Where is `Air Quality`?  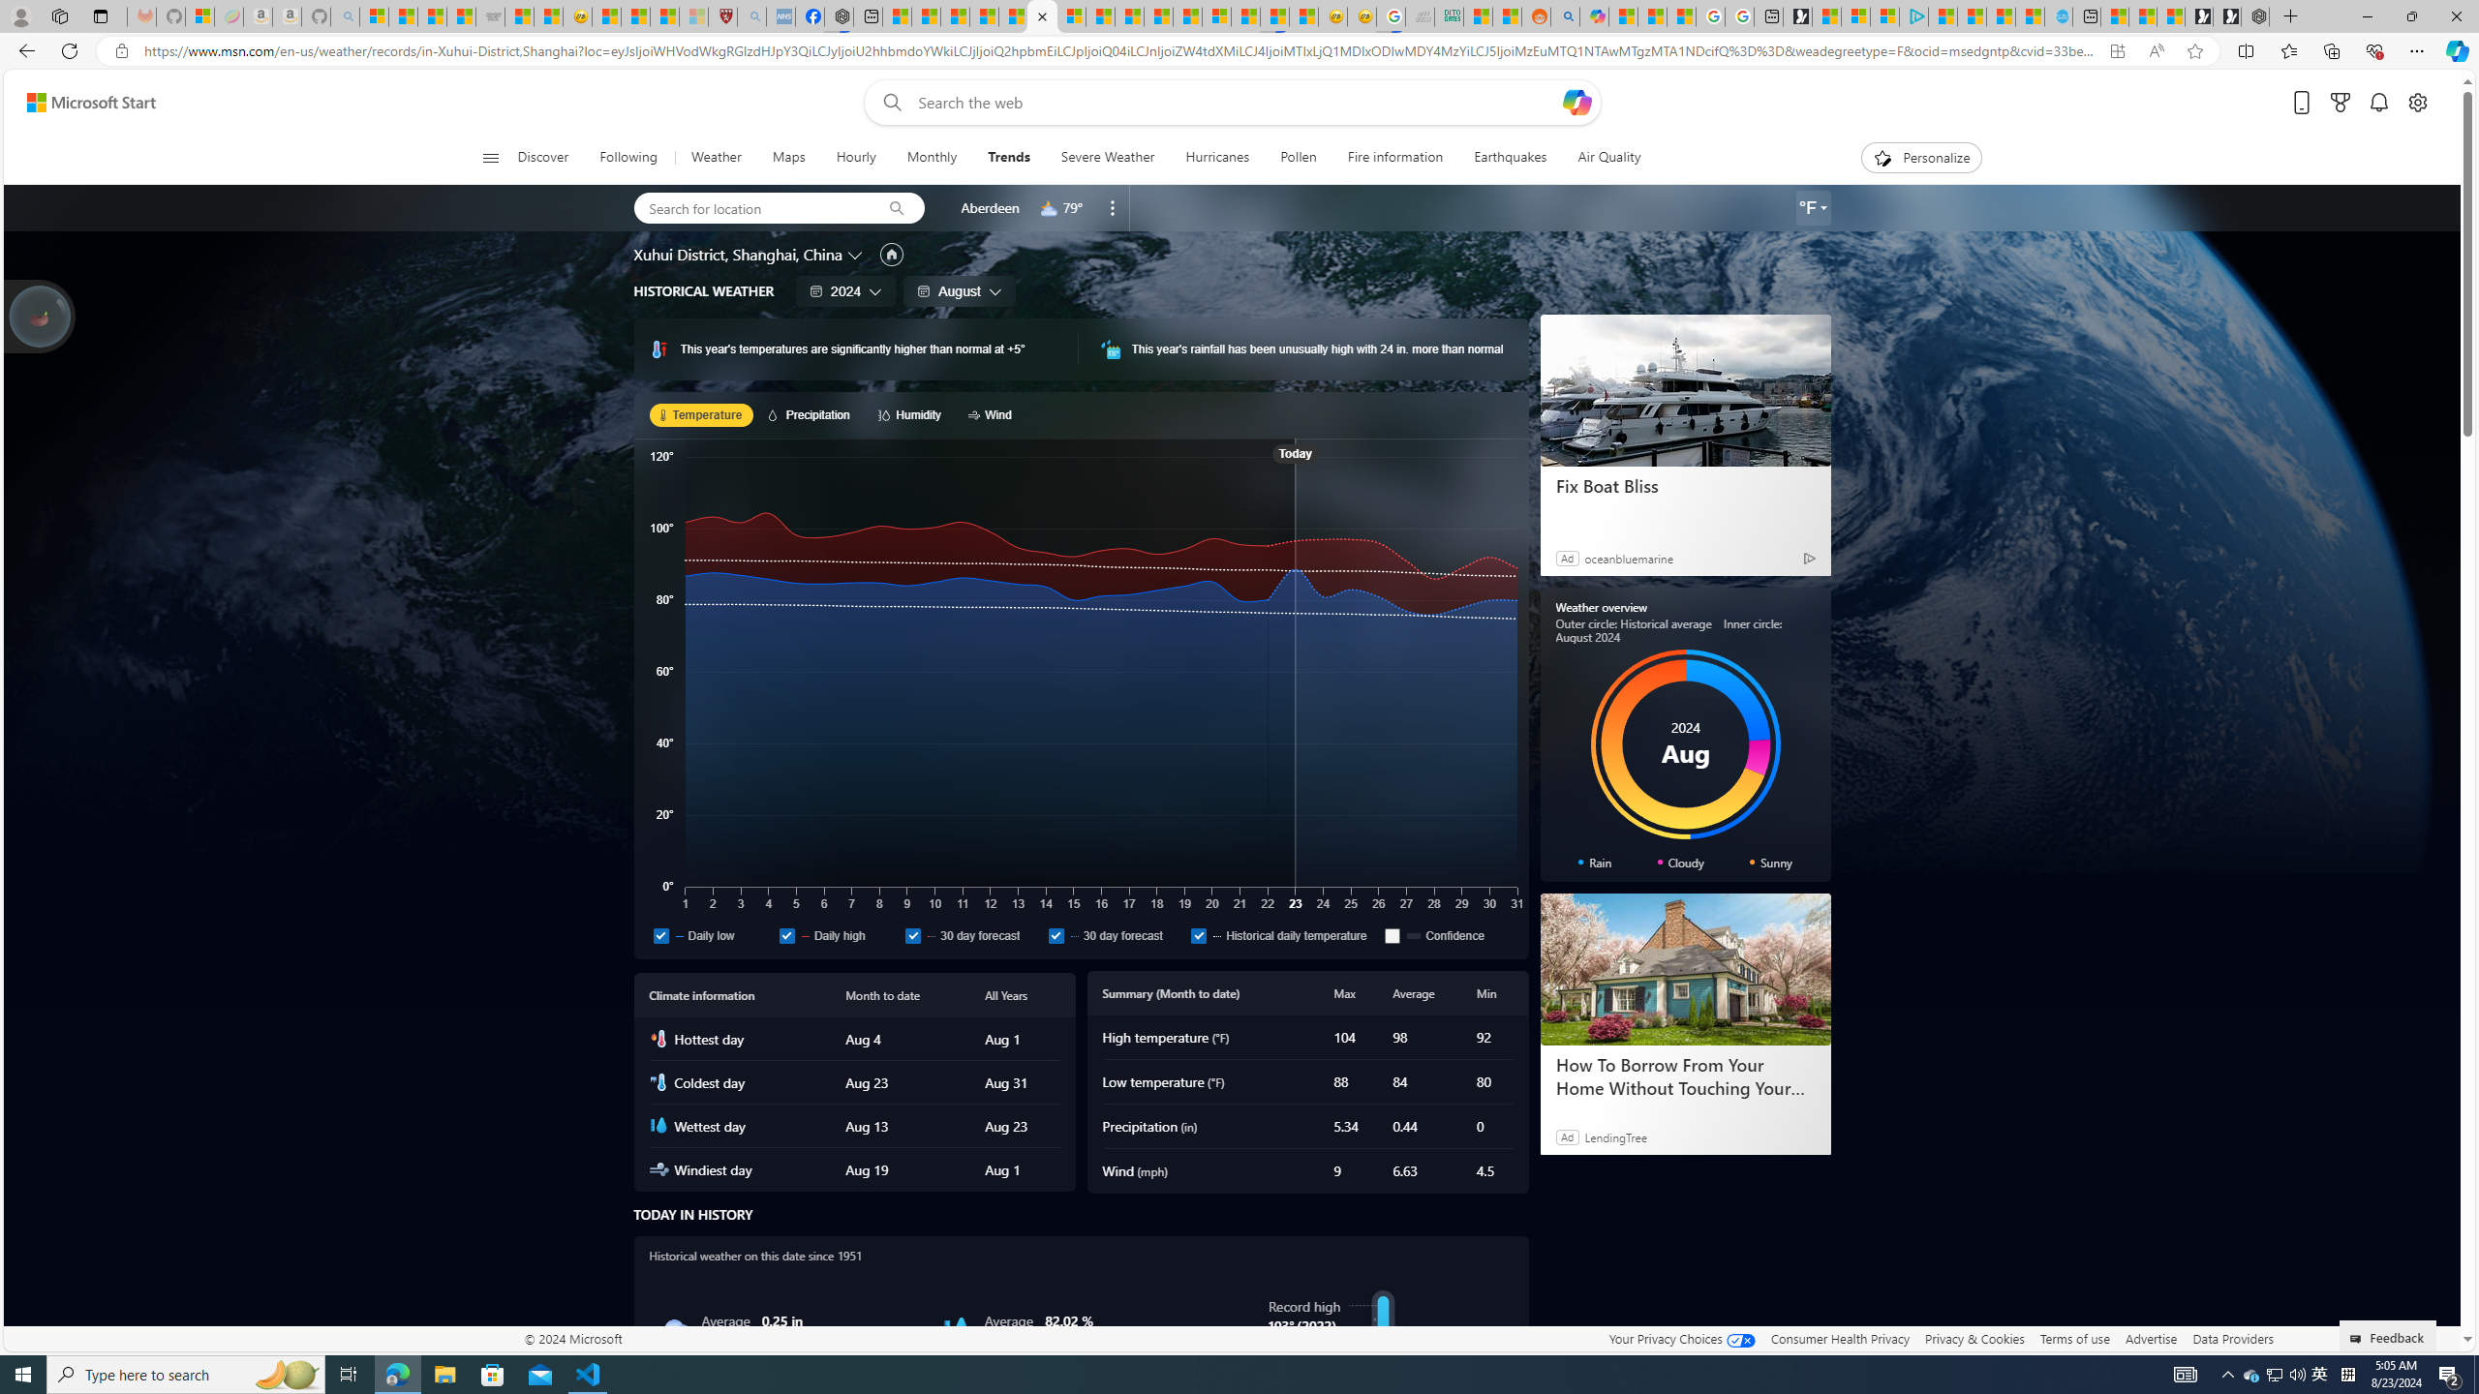
Air Quality is located at coordinates (1601, 158).